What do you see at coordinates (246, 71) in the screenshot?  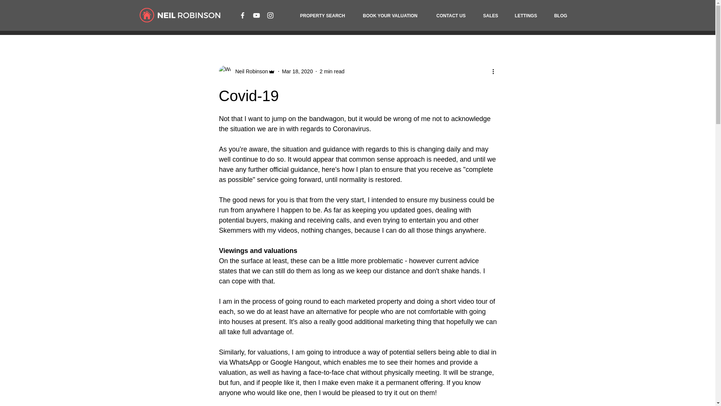 I see `Neil Robinson` at bounding box center [246, 71].